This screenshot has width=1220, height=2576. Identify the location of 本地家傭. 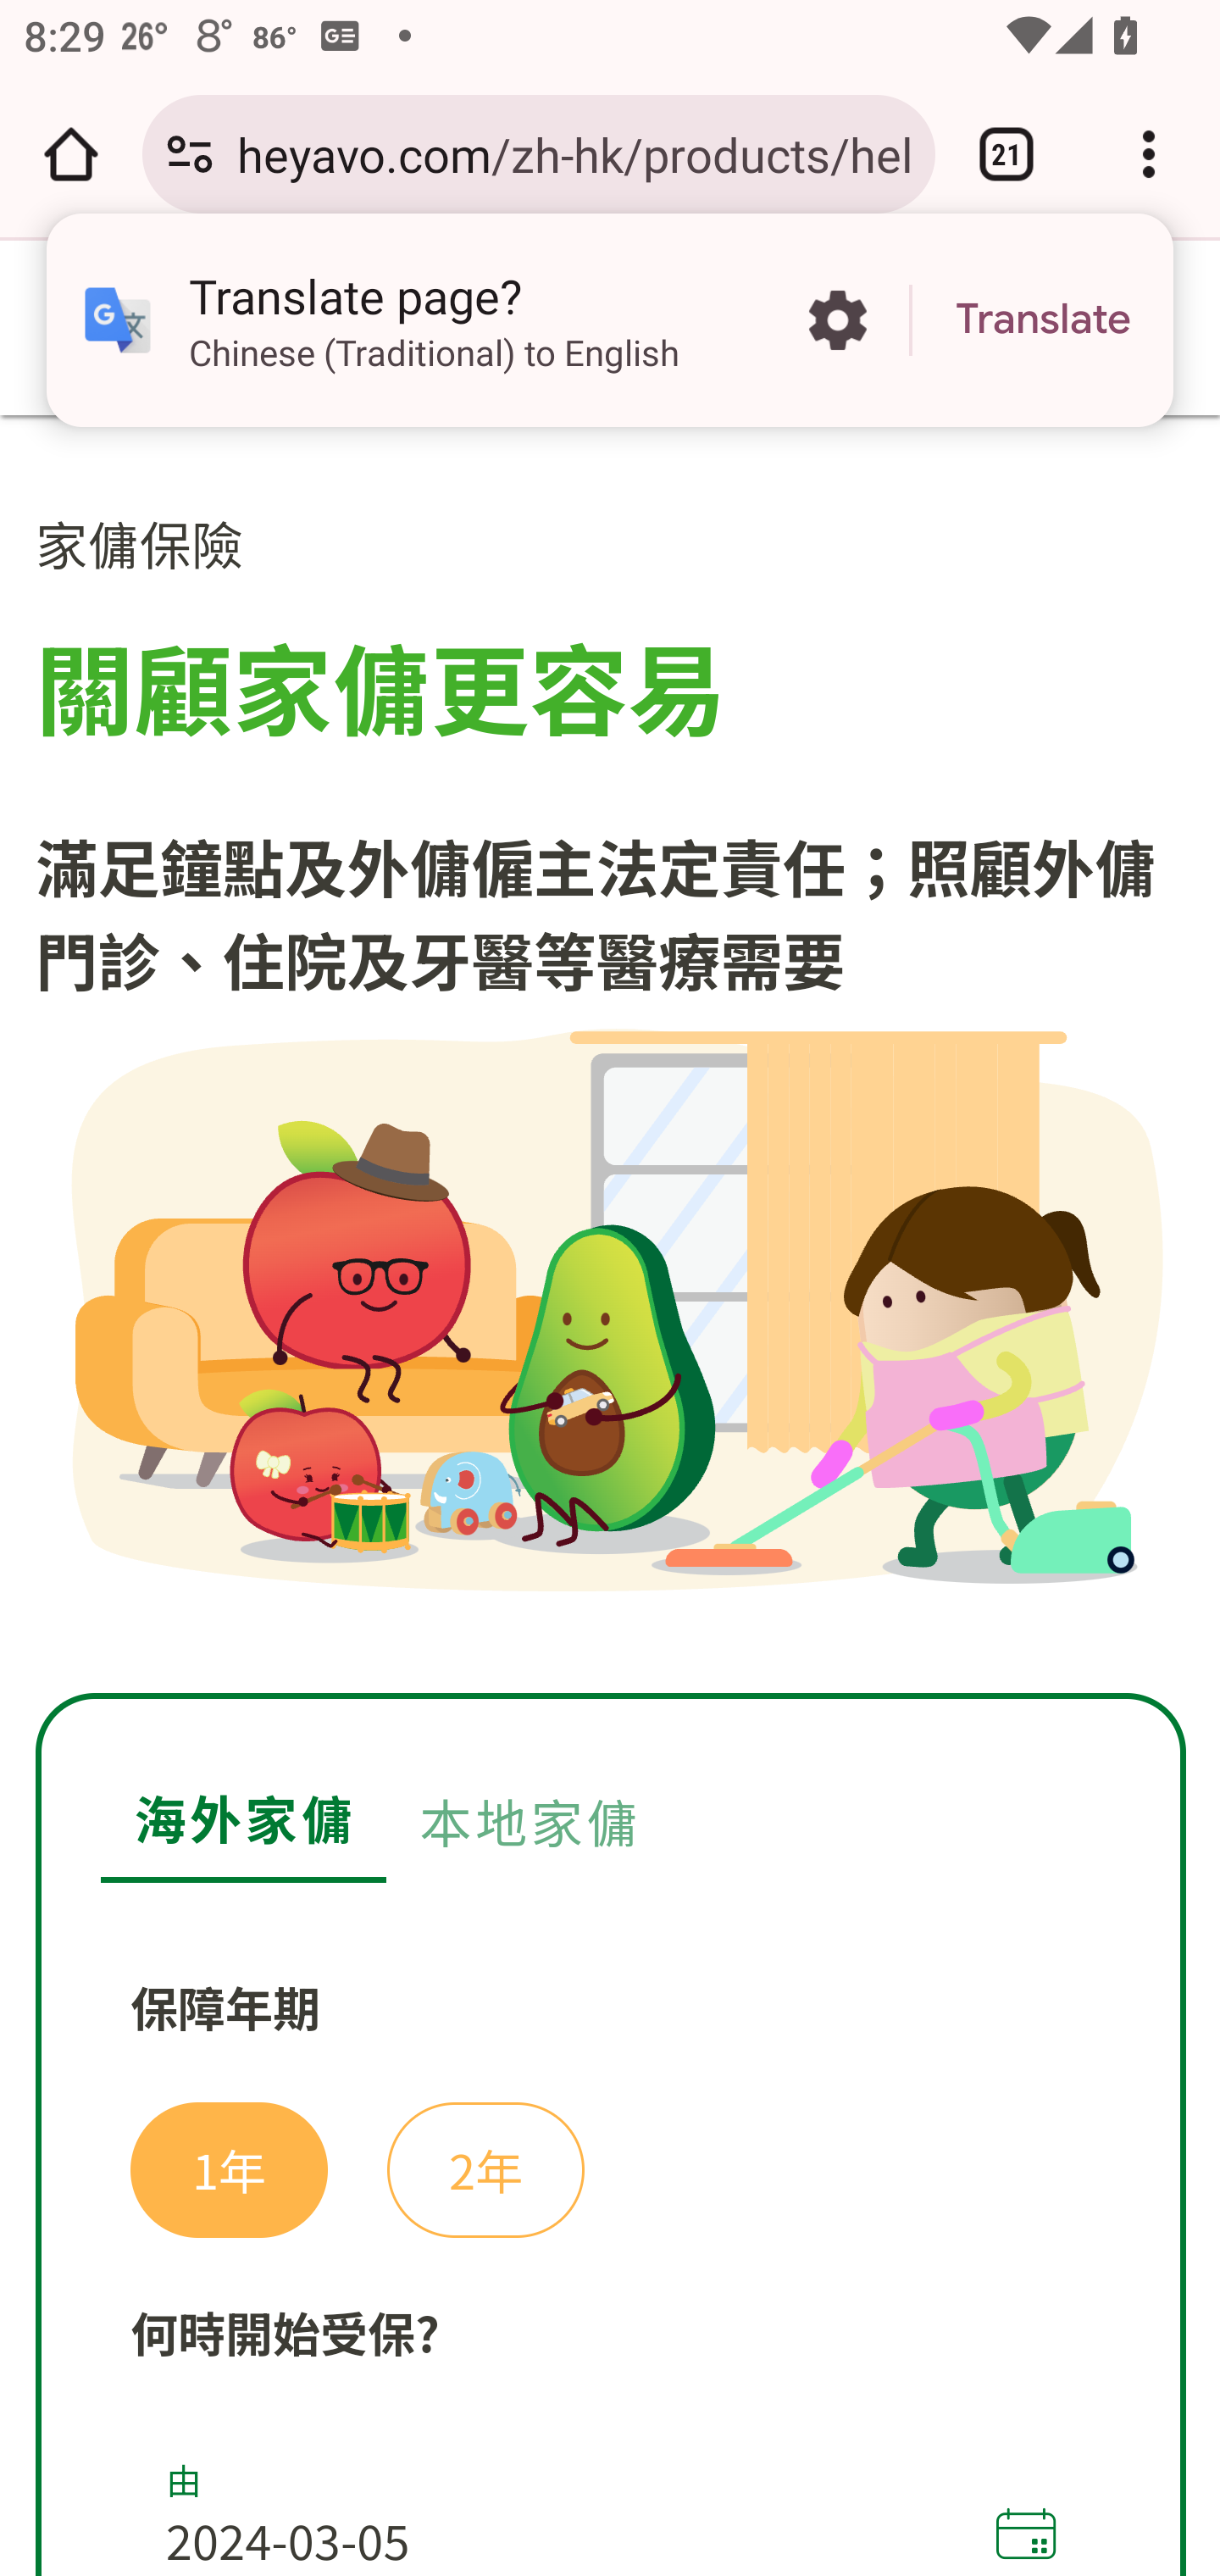
(529, 1790).